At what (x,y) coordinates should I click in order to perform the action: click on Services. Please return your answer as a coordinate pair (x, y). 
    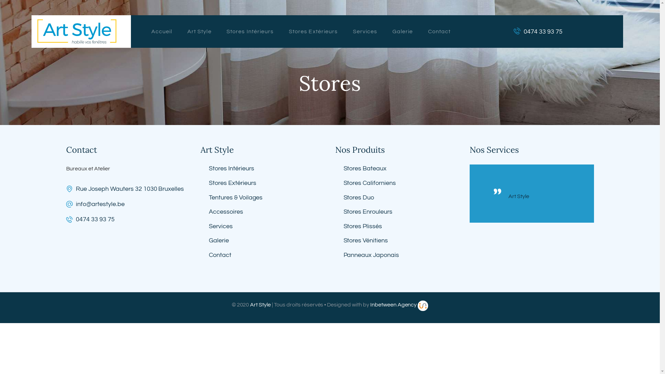
    Looking at the image, I should click on (365, 32).